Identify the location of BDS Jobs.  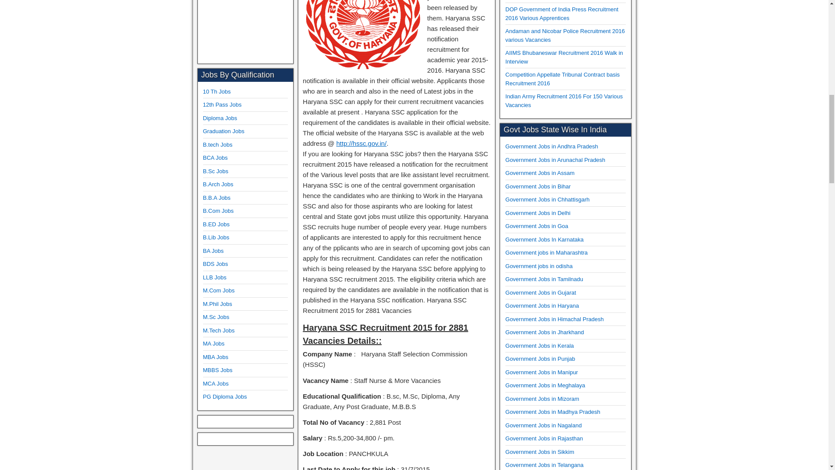
(215, 264).